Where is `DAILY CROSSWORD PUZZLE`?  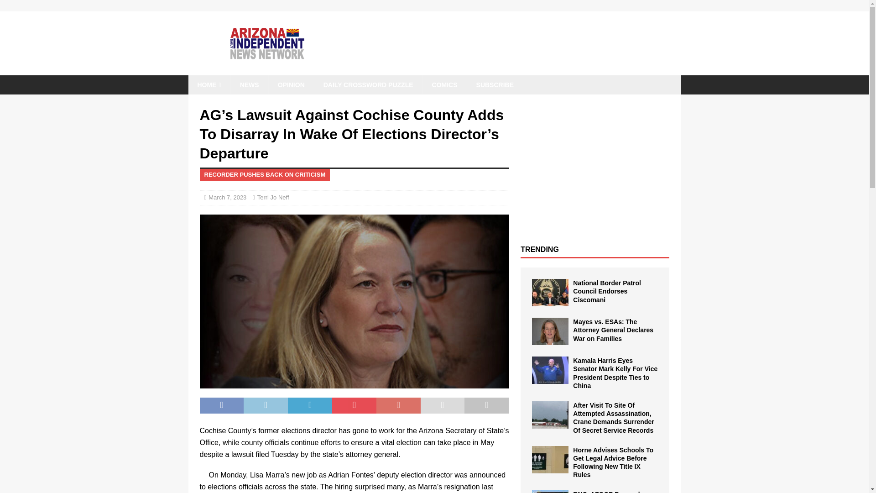
DAILY CROSSWORD PUZZLE is located at coordinates (368, 85).